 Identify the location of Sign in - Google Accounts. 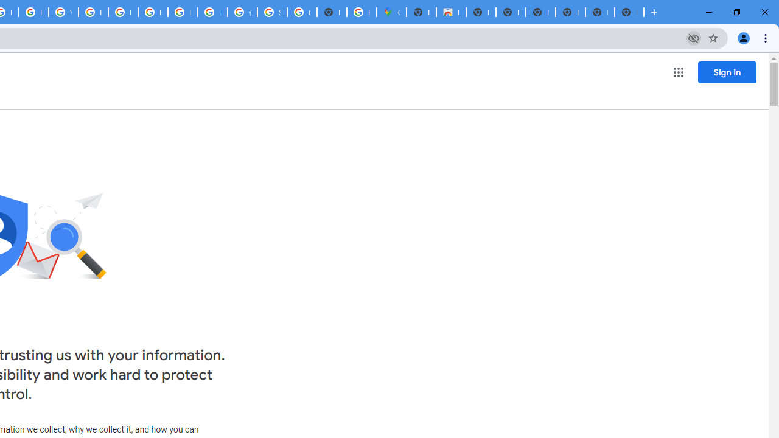
(272, 12).